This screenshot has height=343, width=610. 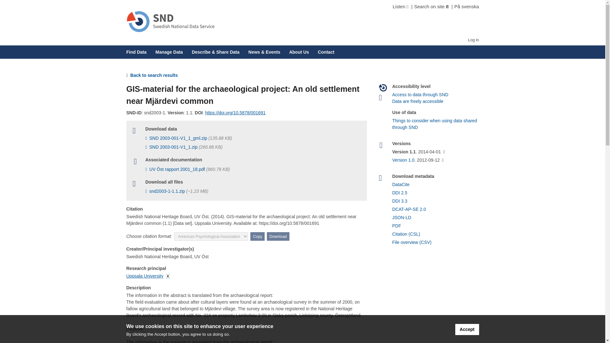 What do you see at coordinates (169, 52) in the screenshot?
I see `Manage Data` at bounding box center [169, 52].